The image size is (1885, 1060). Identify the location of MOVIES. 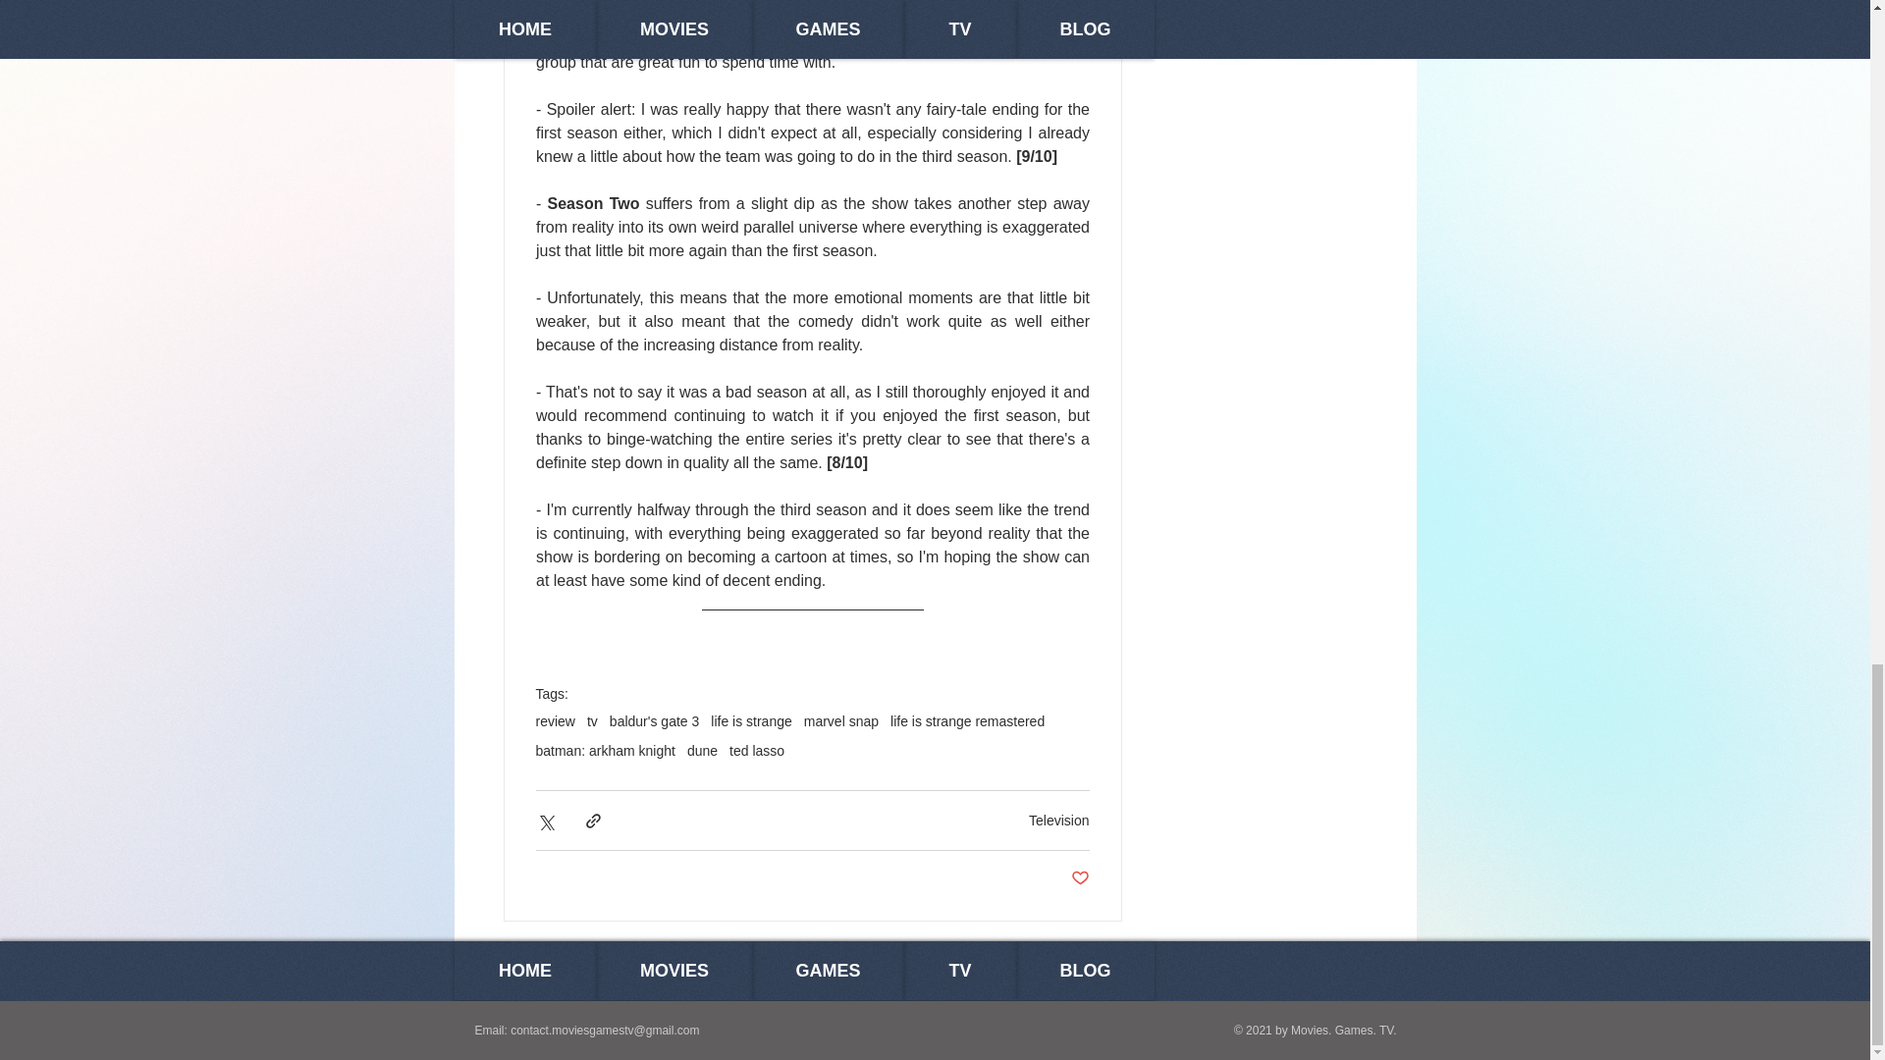
(674, 971).